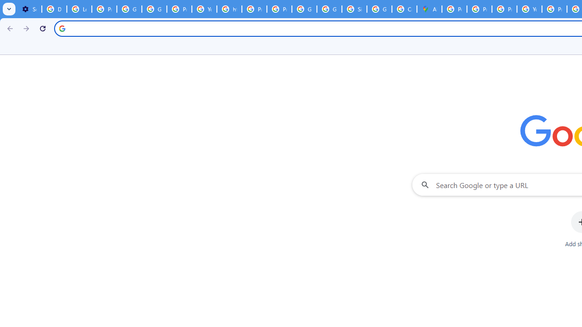 The image size is (582, 327). Describe the element at coordinates (129, 9) in the screenshot. I see `Google Account Help` at that location.